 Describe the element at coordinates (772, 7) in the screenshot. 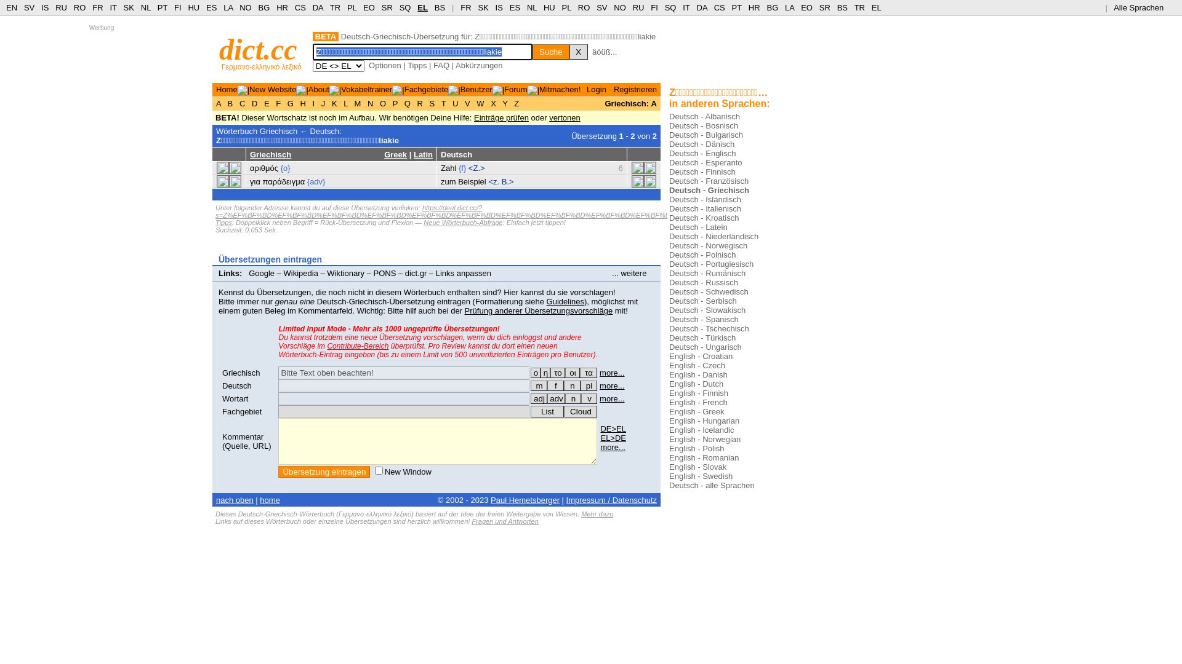

I see `BG` at that location.